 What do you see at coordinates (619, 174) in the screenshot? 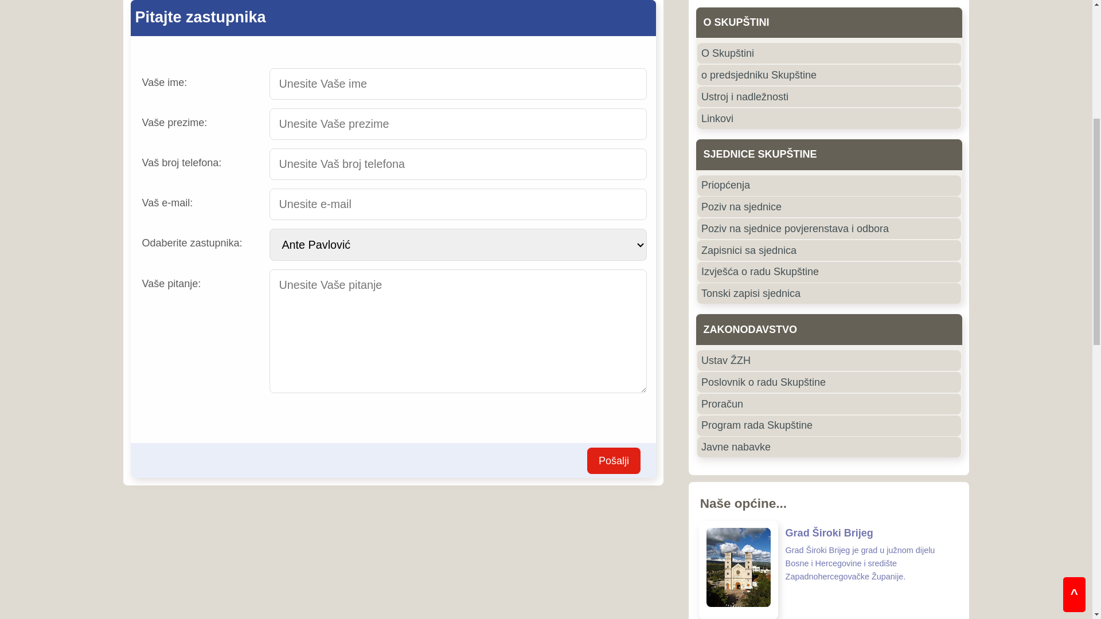
I see `Kontakt` at bounding box center [619, 174].